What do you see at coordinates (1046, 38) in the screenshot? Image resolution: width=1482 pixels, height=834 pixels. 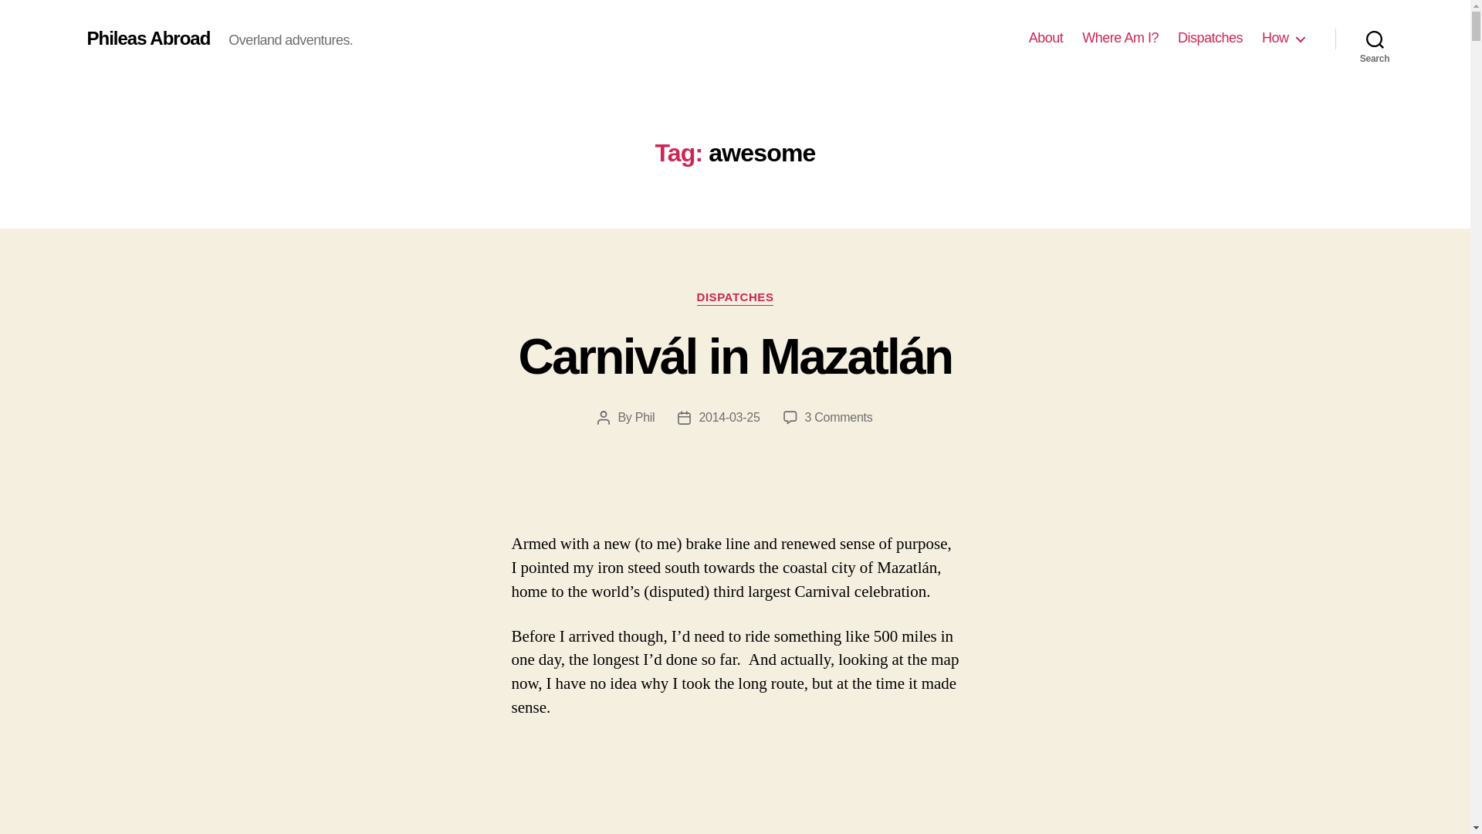 I see `About` at bounding box center [1046, 38].